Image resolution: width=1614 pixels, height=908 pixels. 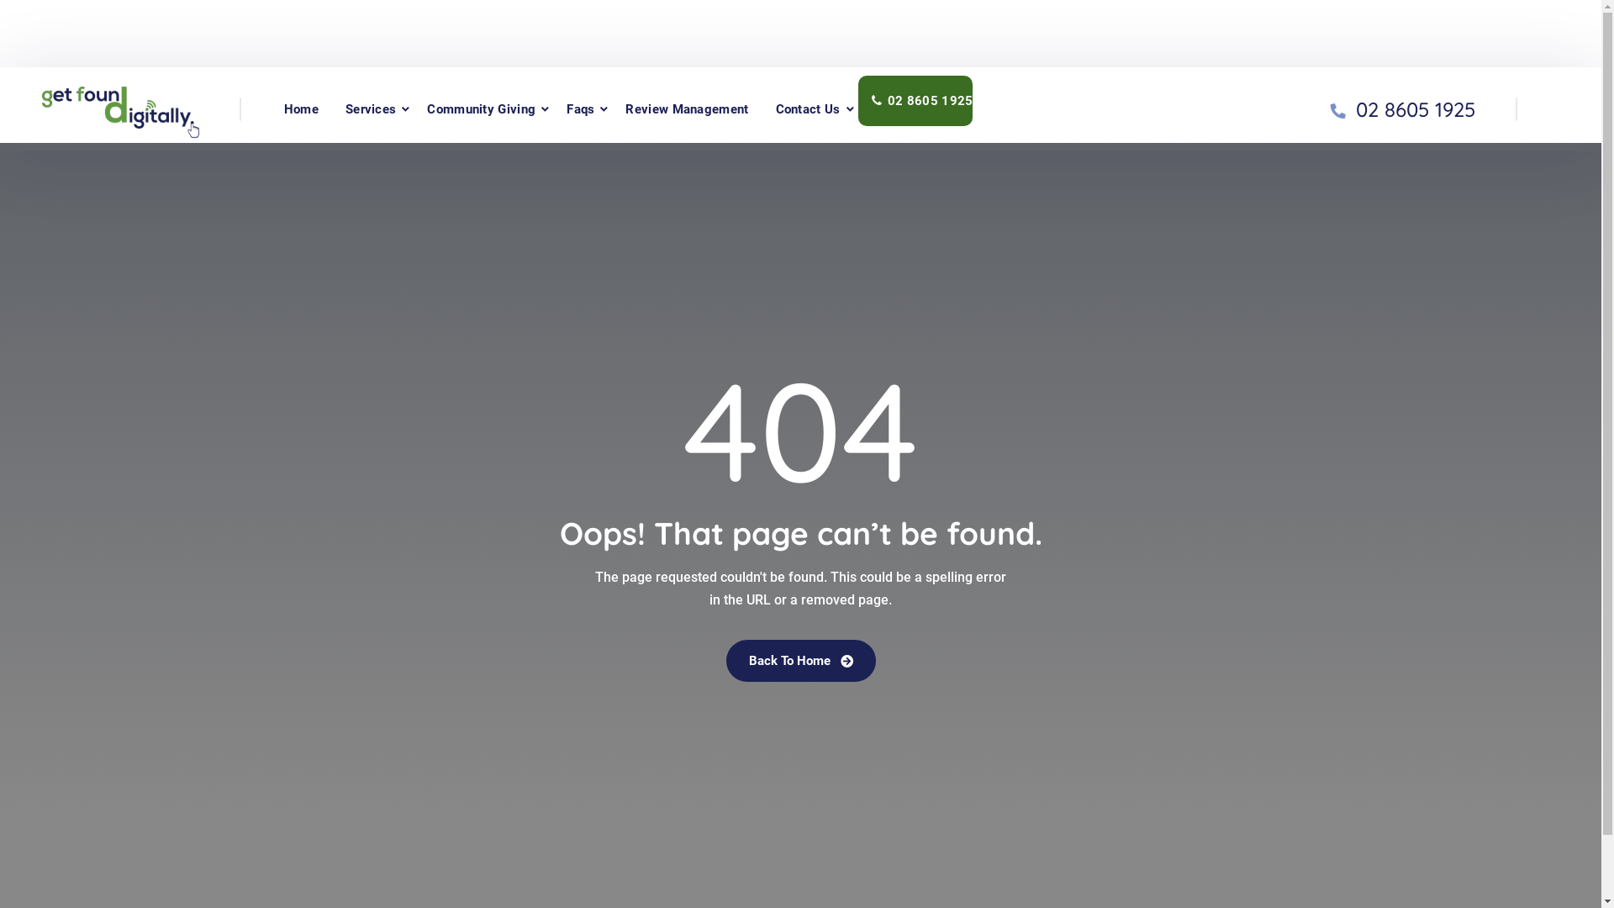 I want to click on 02 8605 1925, so click(x=1416, y=109).